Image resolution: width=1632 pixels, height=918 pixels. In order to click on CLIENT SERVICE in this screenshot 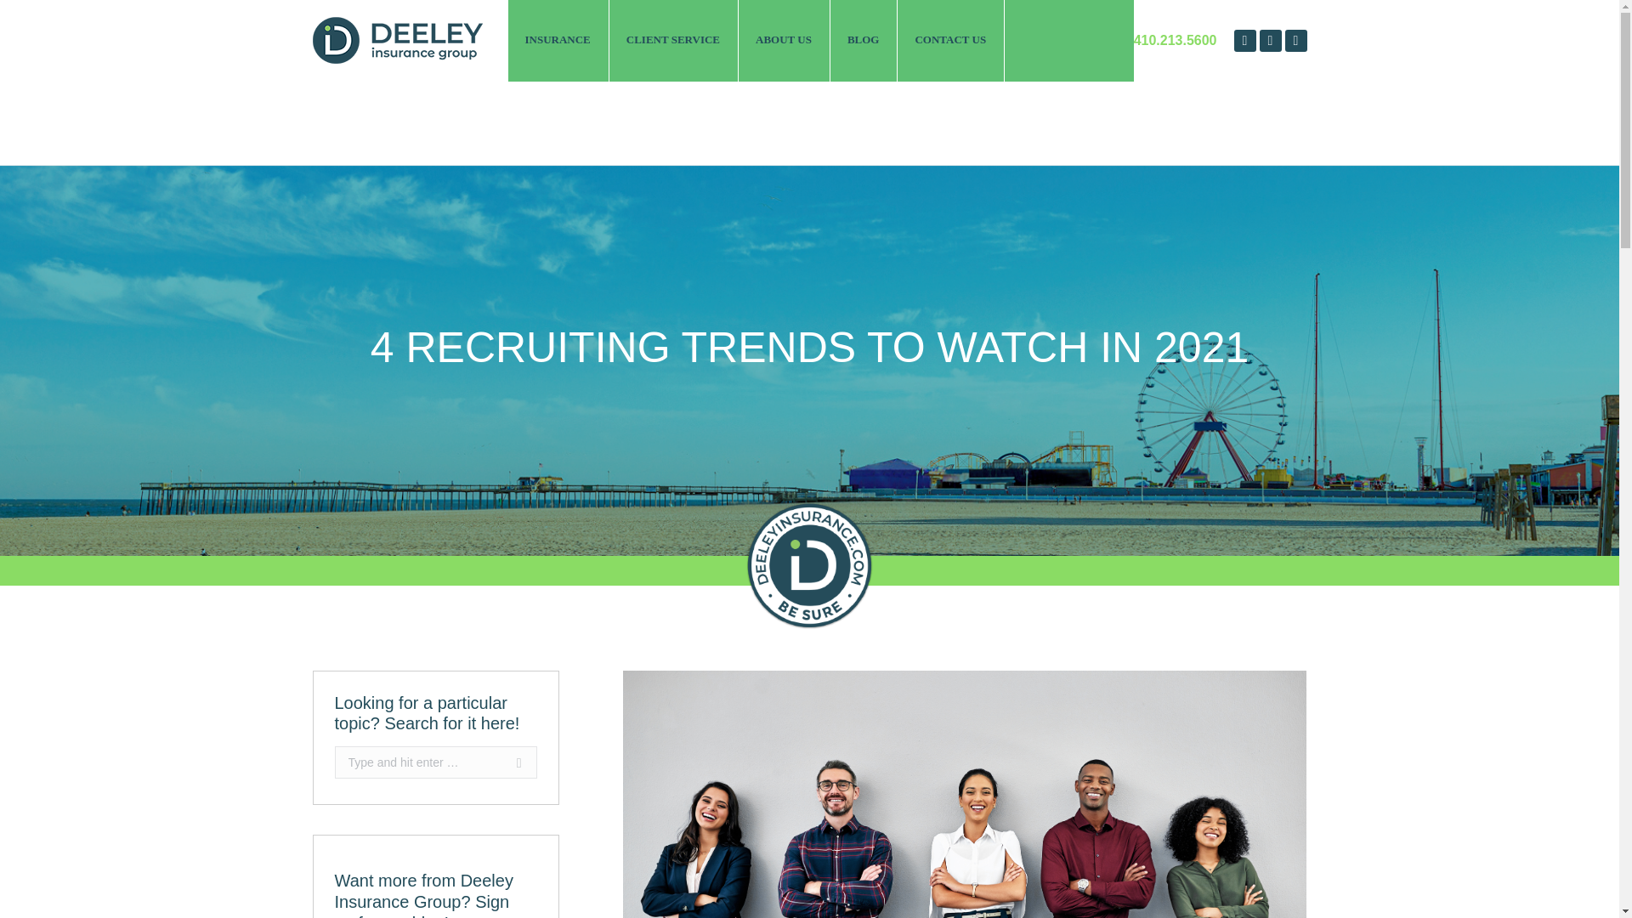, I will do `click(673, 41)`.